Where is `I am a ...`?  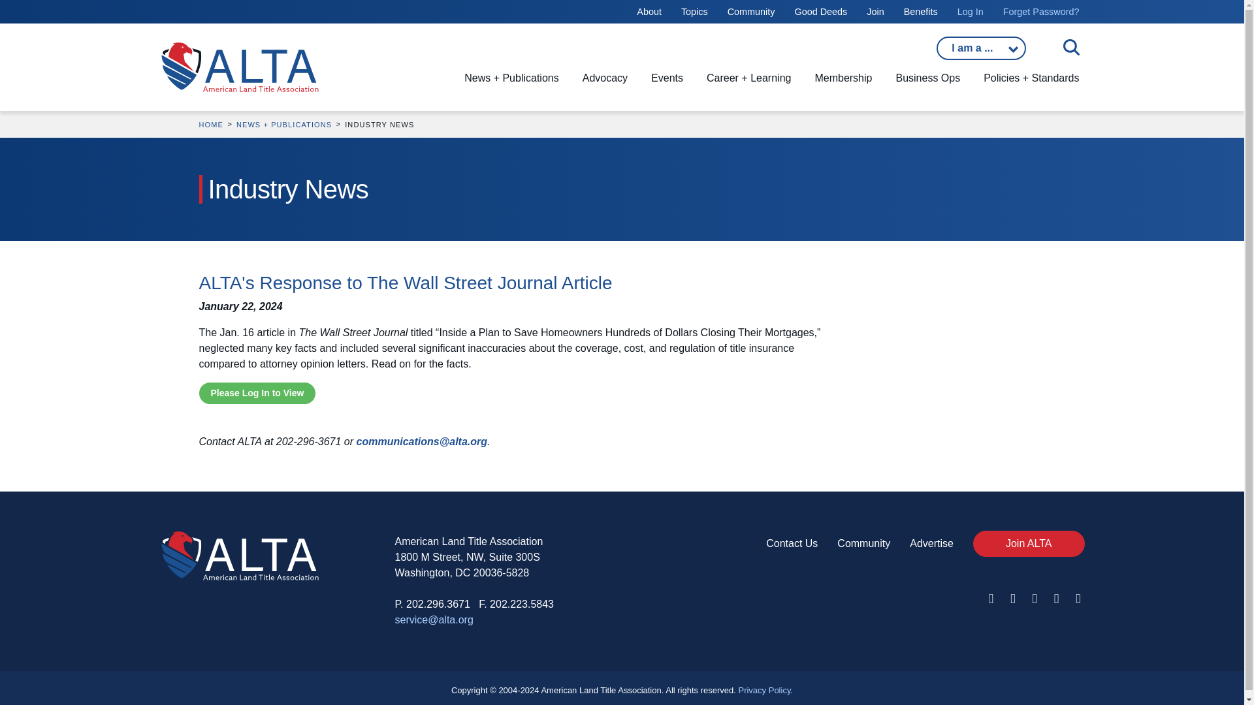 I am a ... is located at coordinates (981, 48).